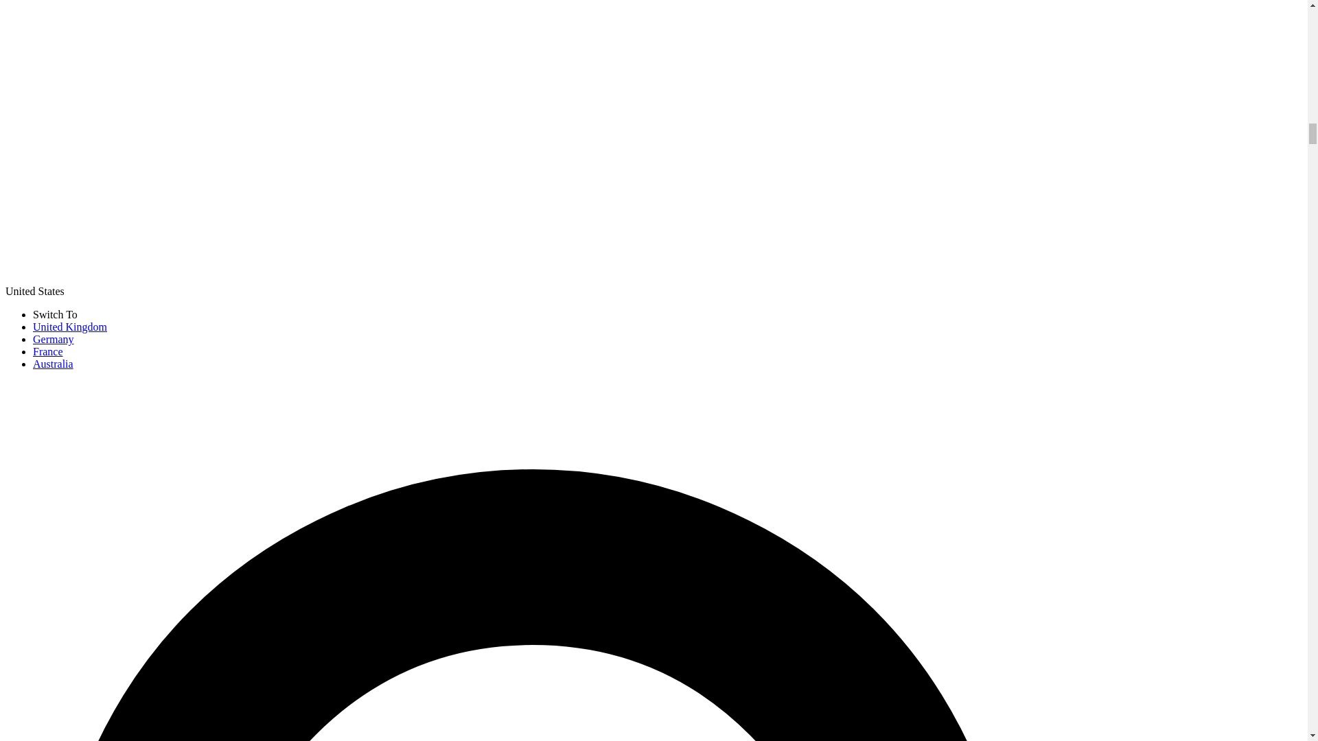  I want to click on Germany, so click(54, 339).